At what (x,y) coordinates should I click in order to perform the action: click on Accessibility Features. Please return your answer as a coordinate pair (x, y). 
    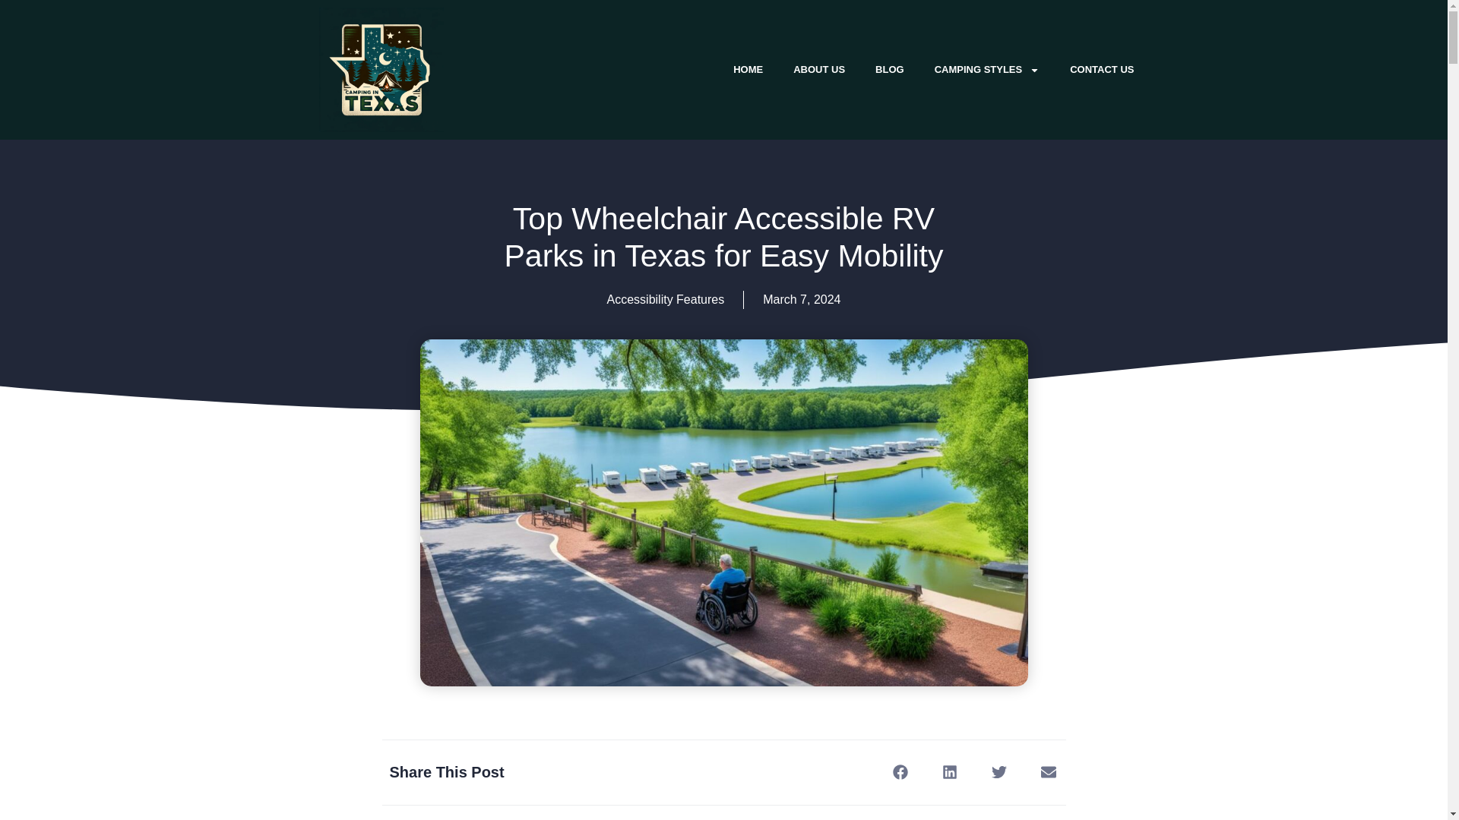
    Looking at the image, I should click on (665, 299).